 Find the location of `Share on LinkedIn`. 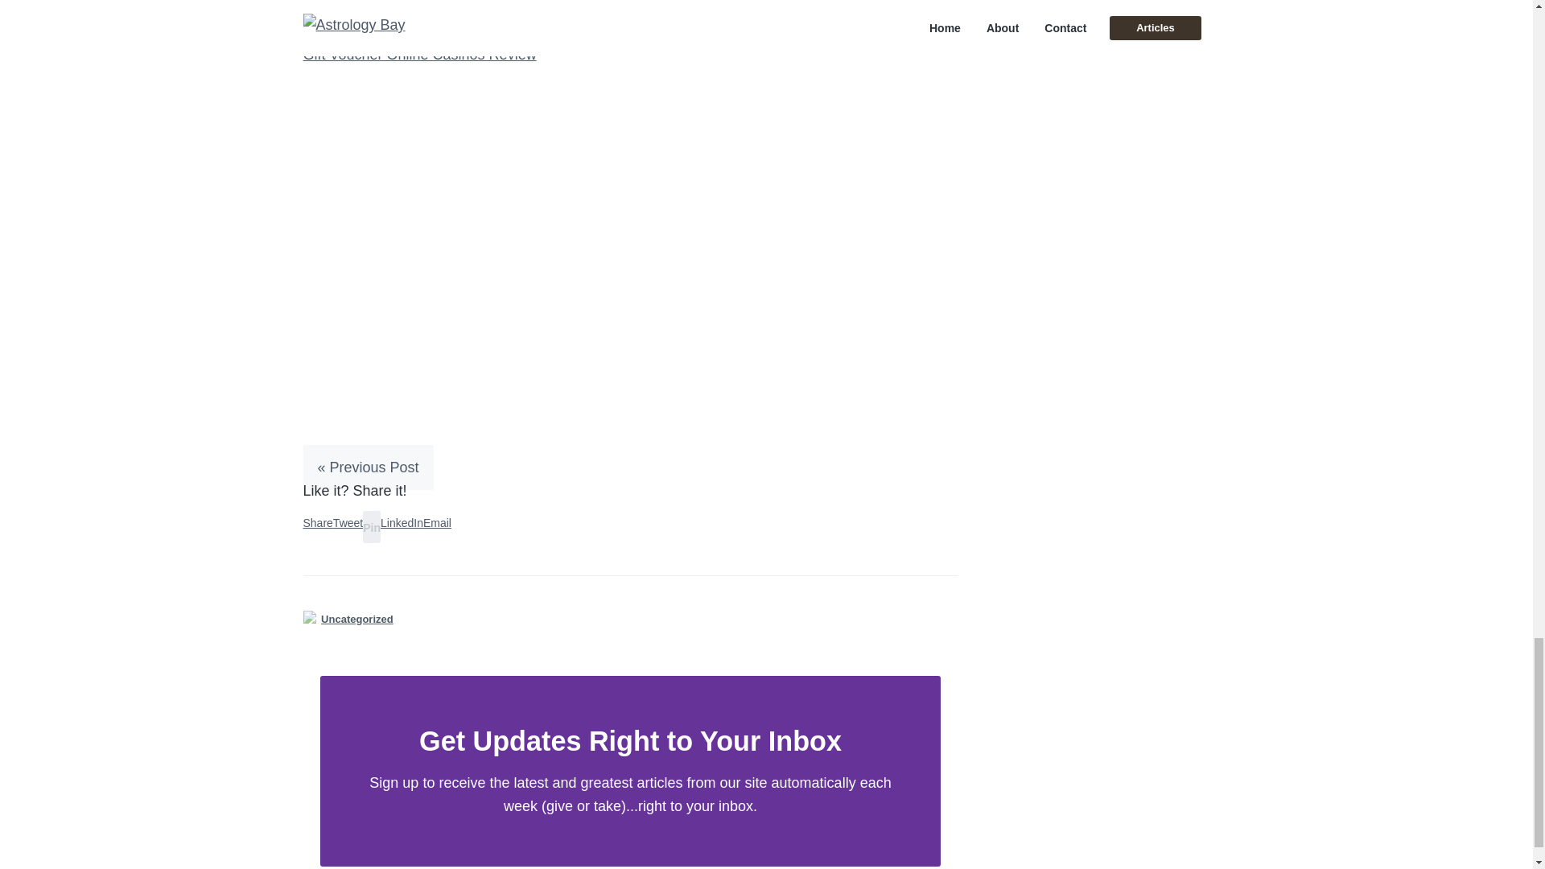

Share on LinkedIn is located at coordinates (402, 522).